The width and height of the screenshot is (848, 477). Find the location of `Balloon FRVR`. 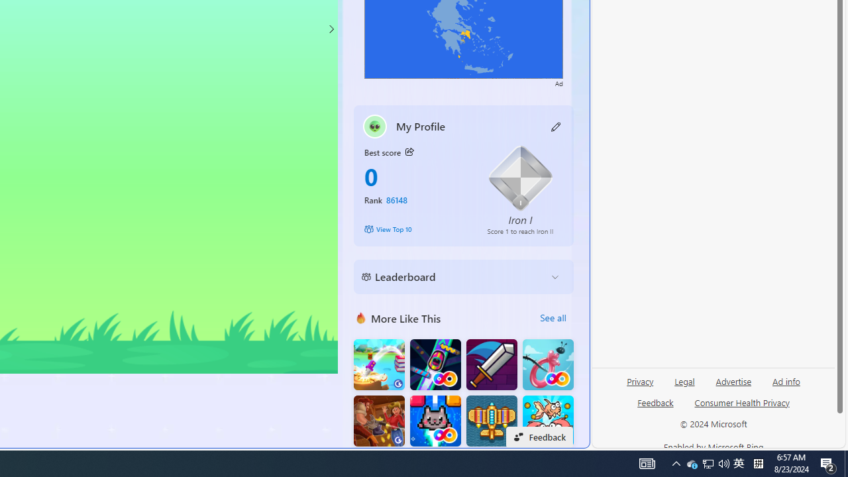

Balloon FRVR is located at coordinates (548, 364).